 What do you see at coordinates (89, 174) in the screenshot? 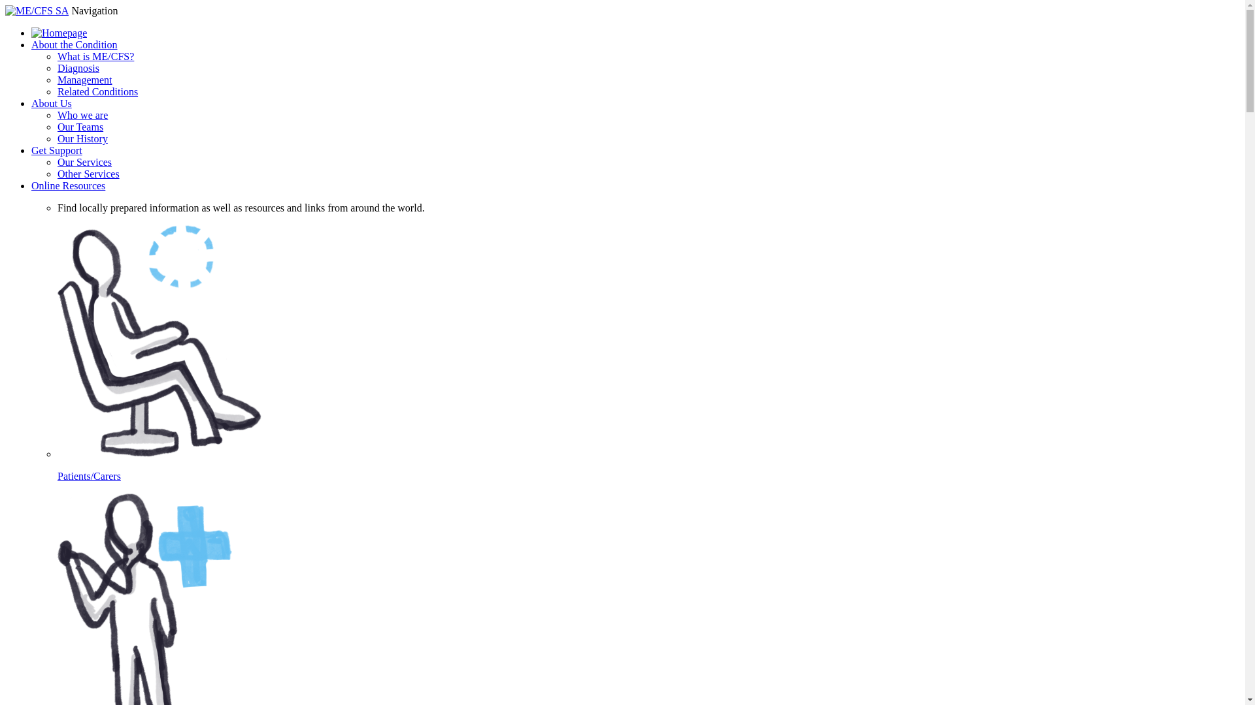
I see `Other Services` at bounding box center [89, 174].